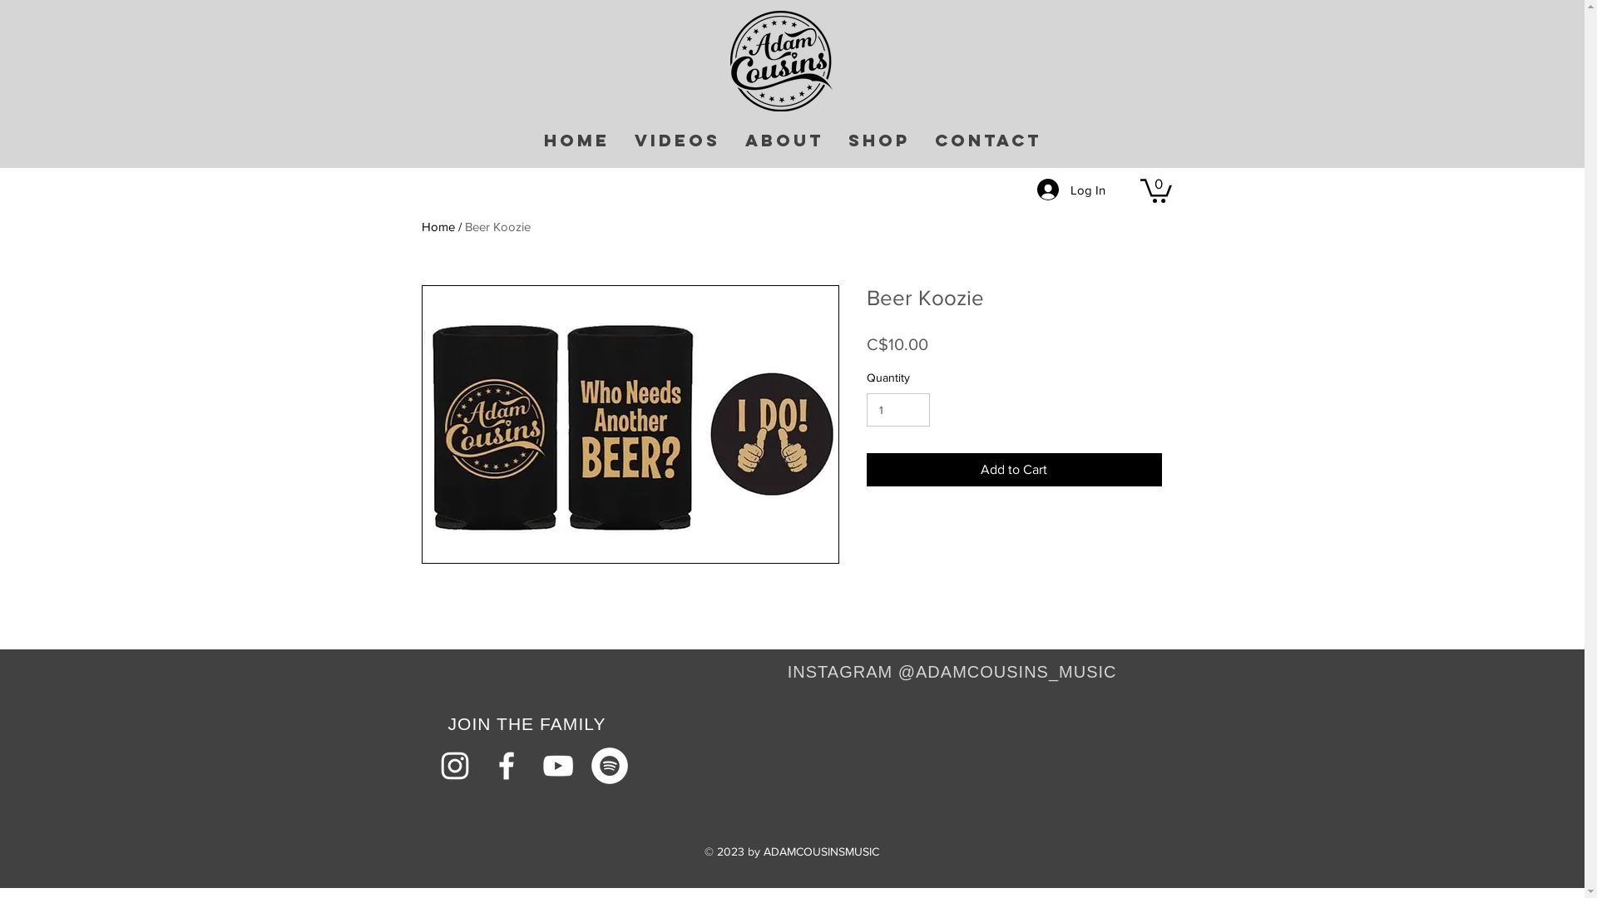 This screenshot has width=1597, height=898. Describe the element at coordinates (576, 140) in the screenshot. I see `Home` at that location.